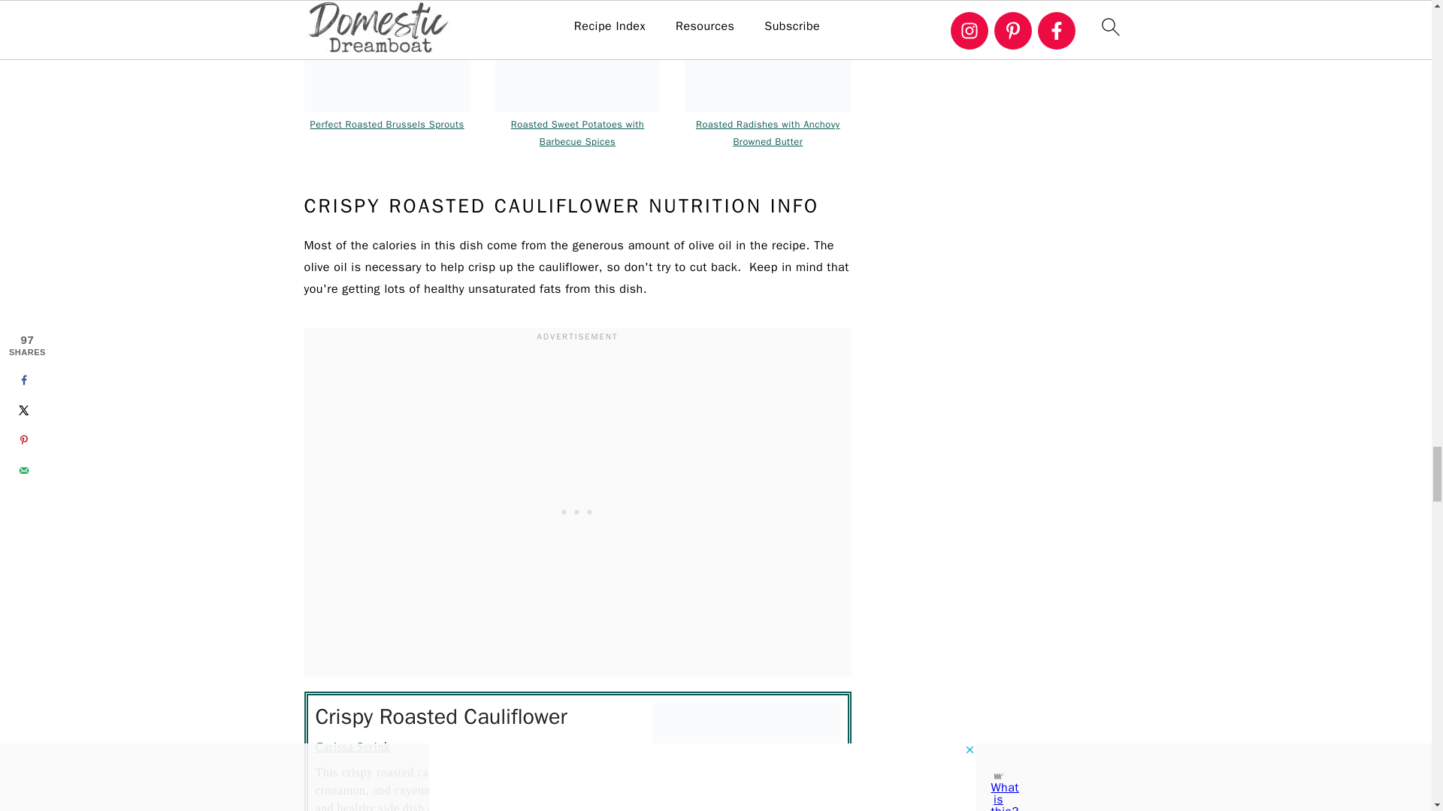 The image size is (1443, 811). Describe the element at coordinates (577, 56) in the screenshot. I see `Crispy Roasted Cauliflower` at that location.